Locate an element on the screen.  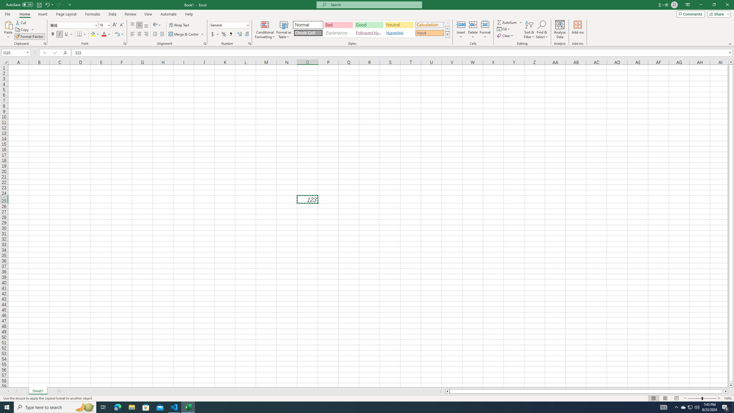
Clear is located at coordinates (506, 36).